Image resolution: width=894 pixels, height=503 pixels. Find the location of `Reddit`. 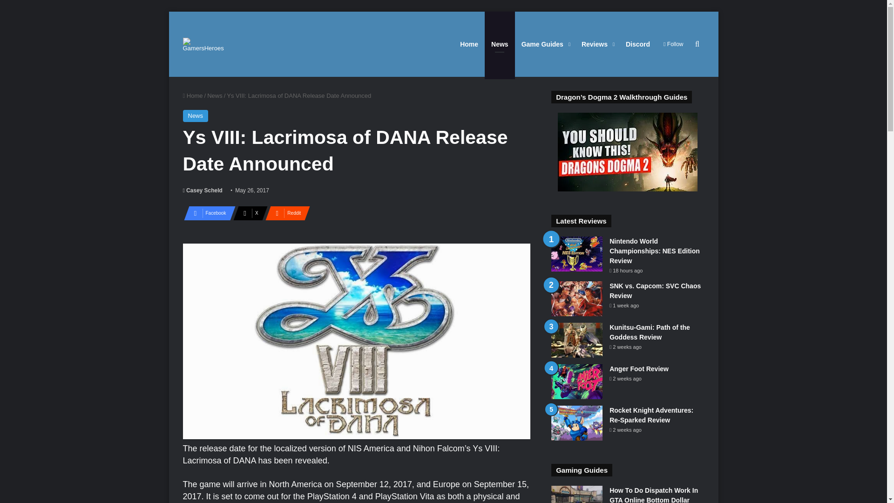

Reddit is located at coordinates (285, 213).